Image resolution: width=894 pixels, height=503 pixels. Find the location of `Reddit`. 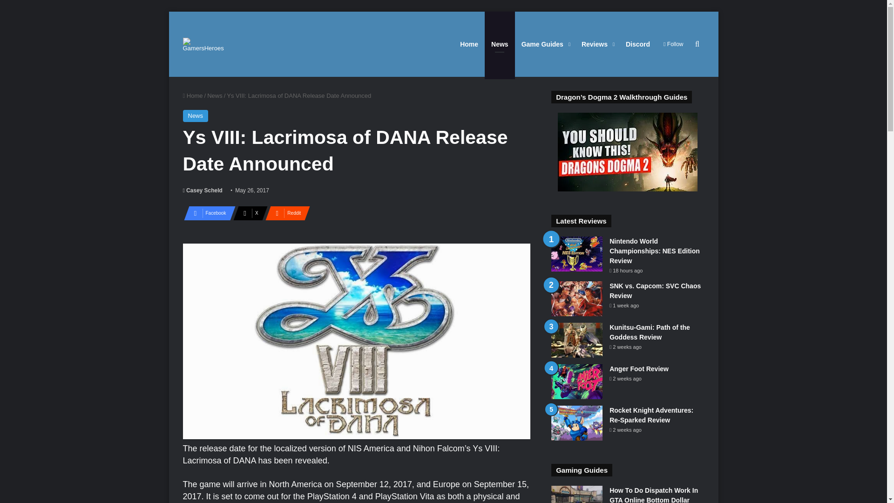

Reddit is located at coordinates (285, 213).